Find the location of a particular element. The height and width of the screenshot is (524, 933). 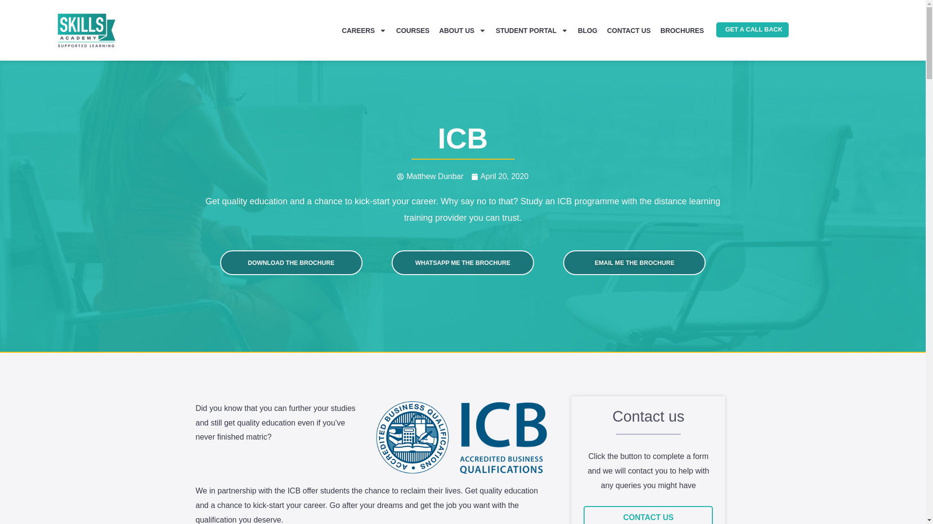

BROCHURES is located at coordinates (682, 28).